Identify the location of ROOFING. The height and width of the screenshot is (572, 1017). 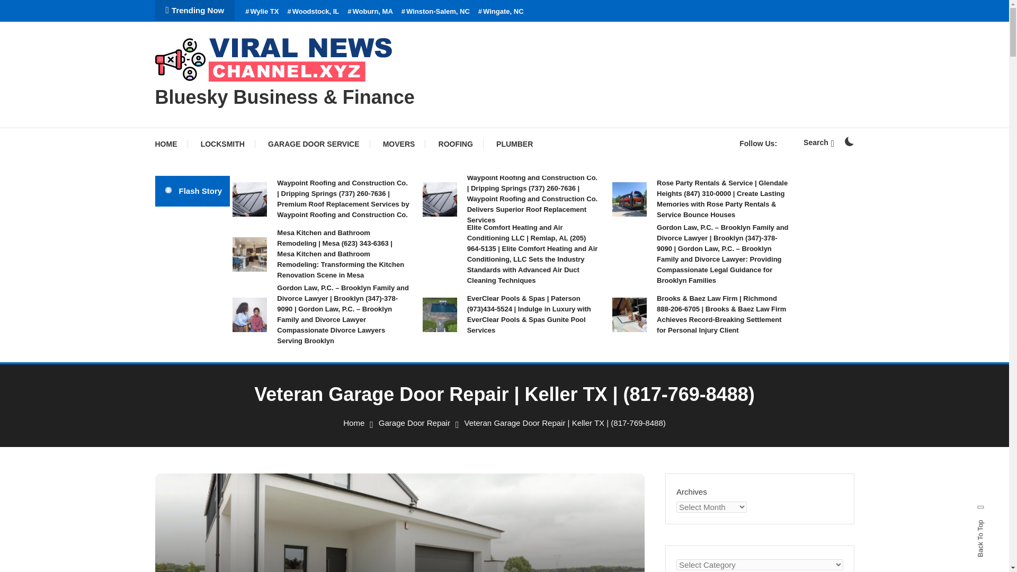
(456, 144).